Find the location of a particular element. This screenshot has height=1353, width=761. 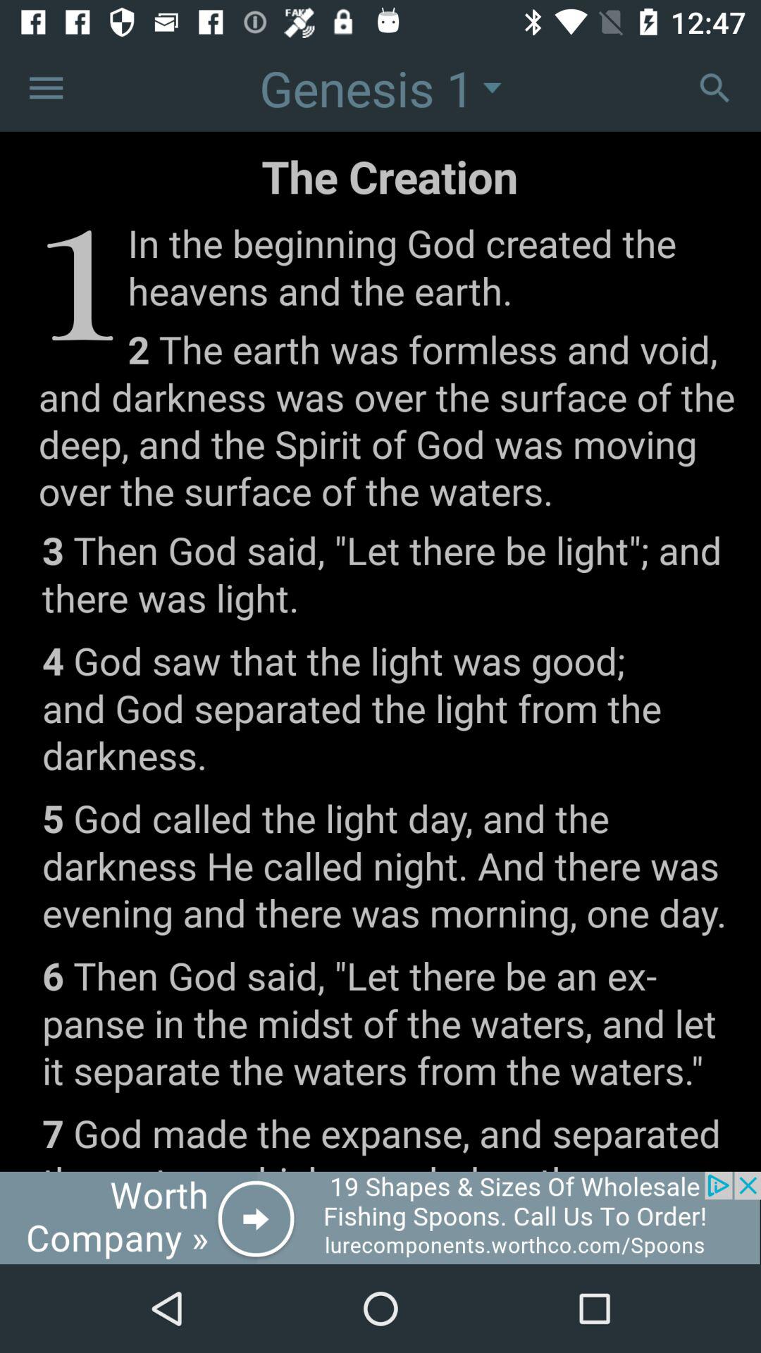

advertisement is located at coordinates (380, 1218).